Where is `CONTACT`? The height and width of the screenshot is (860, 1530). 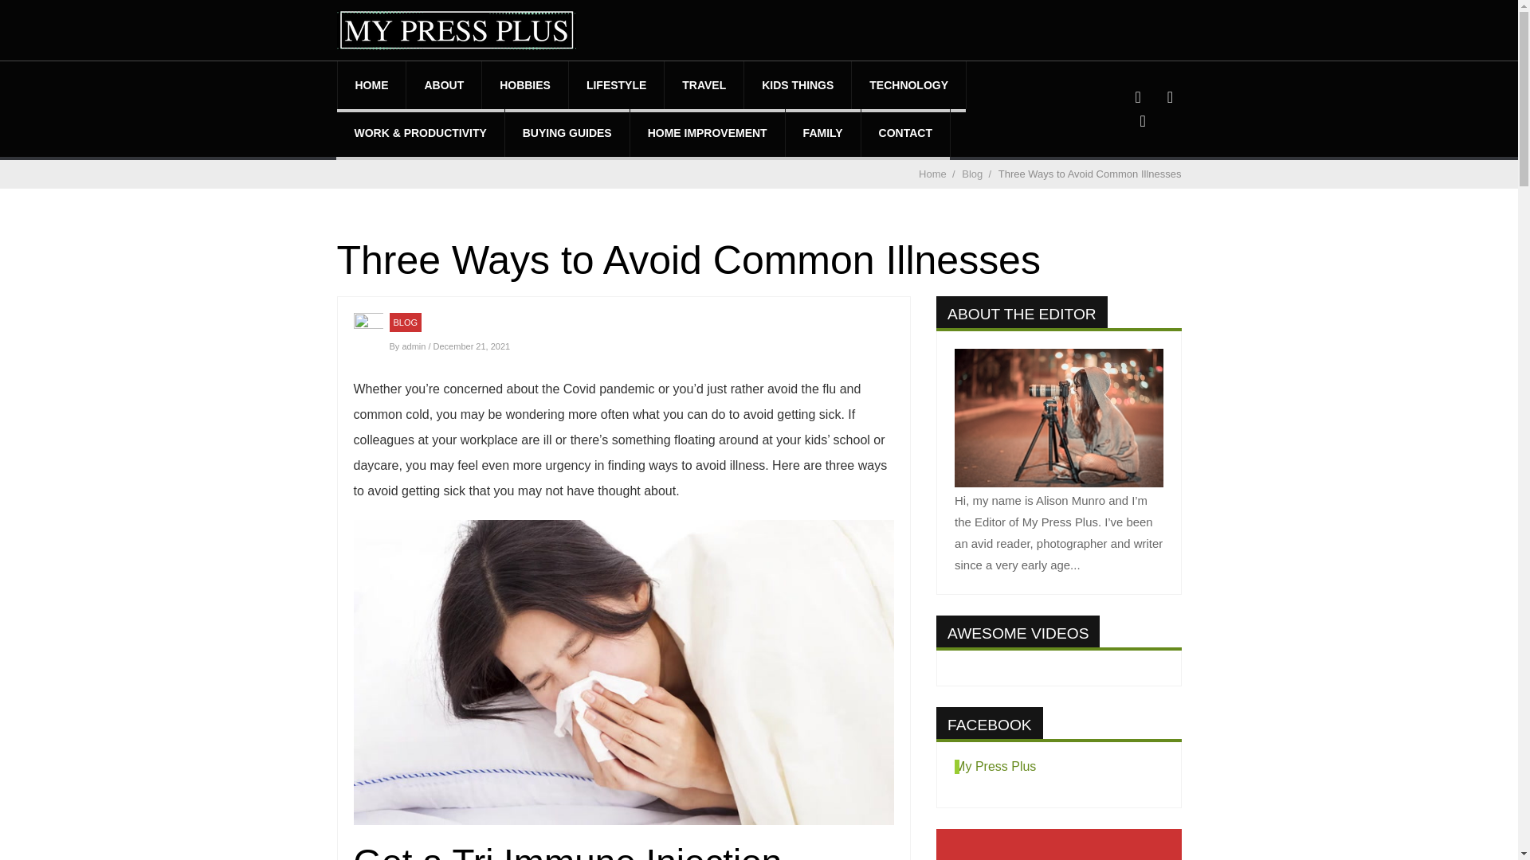
CONTACT is located at coordinates (905, 132).